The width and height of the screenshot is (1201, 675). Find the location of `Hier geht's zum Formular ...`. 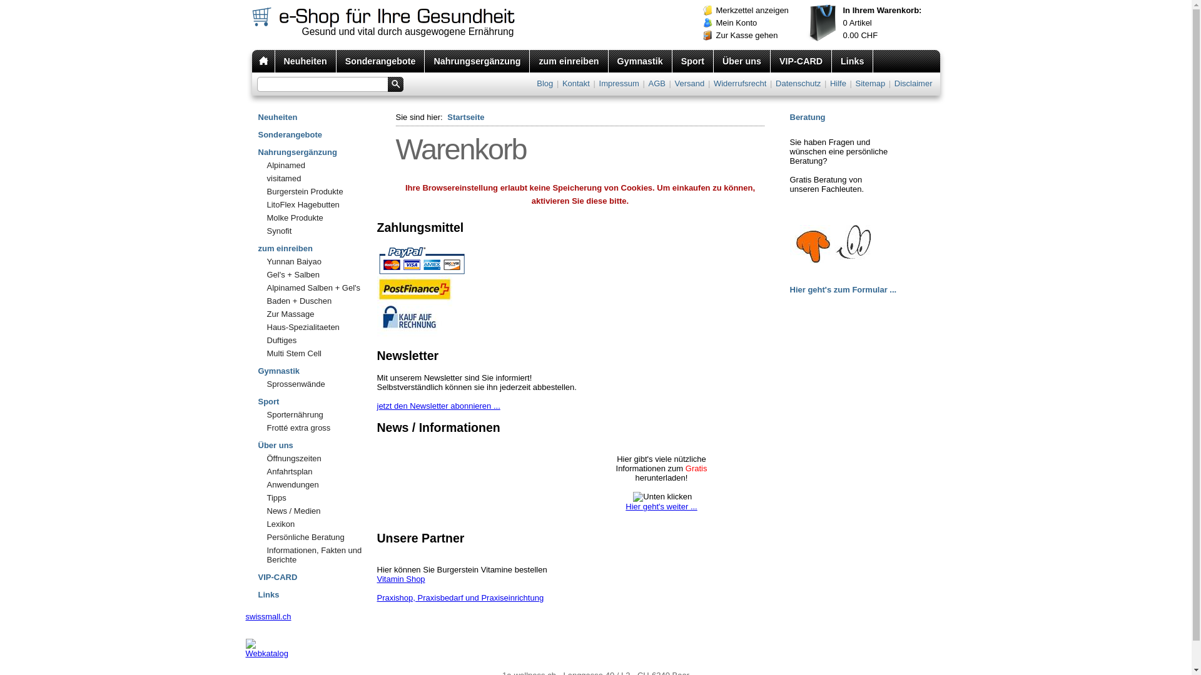

Hier geht's zum Formular ... is located at coordinates (843, 290).